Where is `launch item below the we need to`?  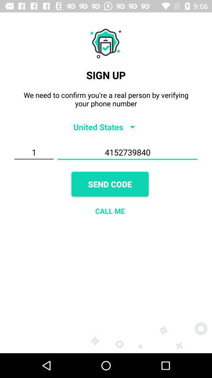
launch item below the we need to is located at coordinates (106, 127).